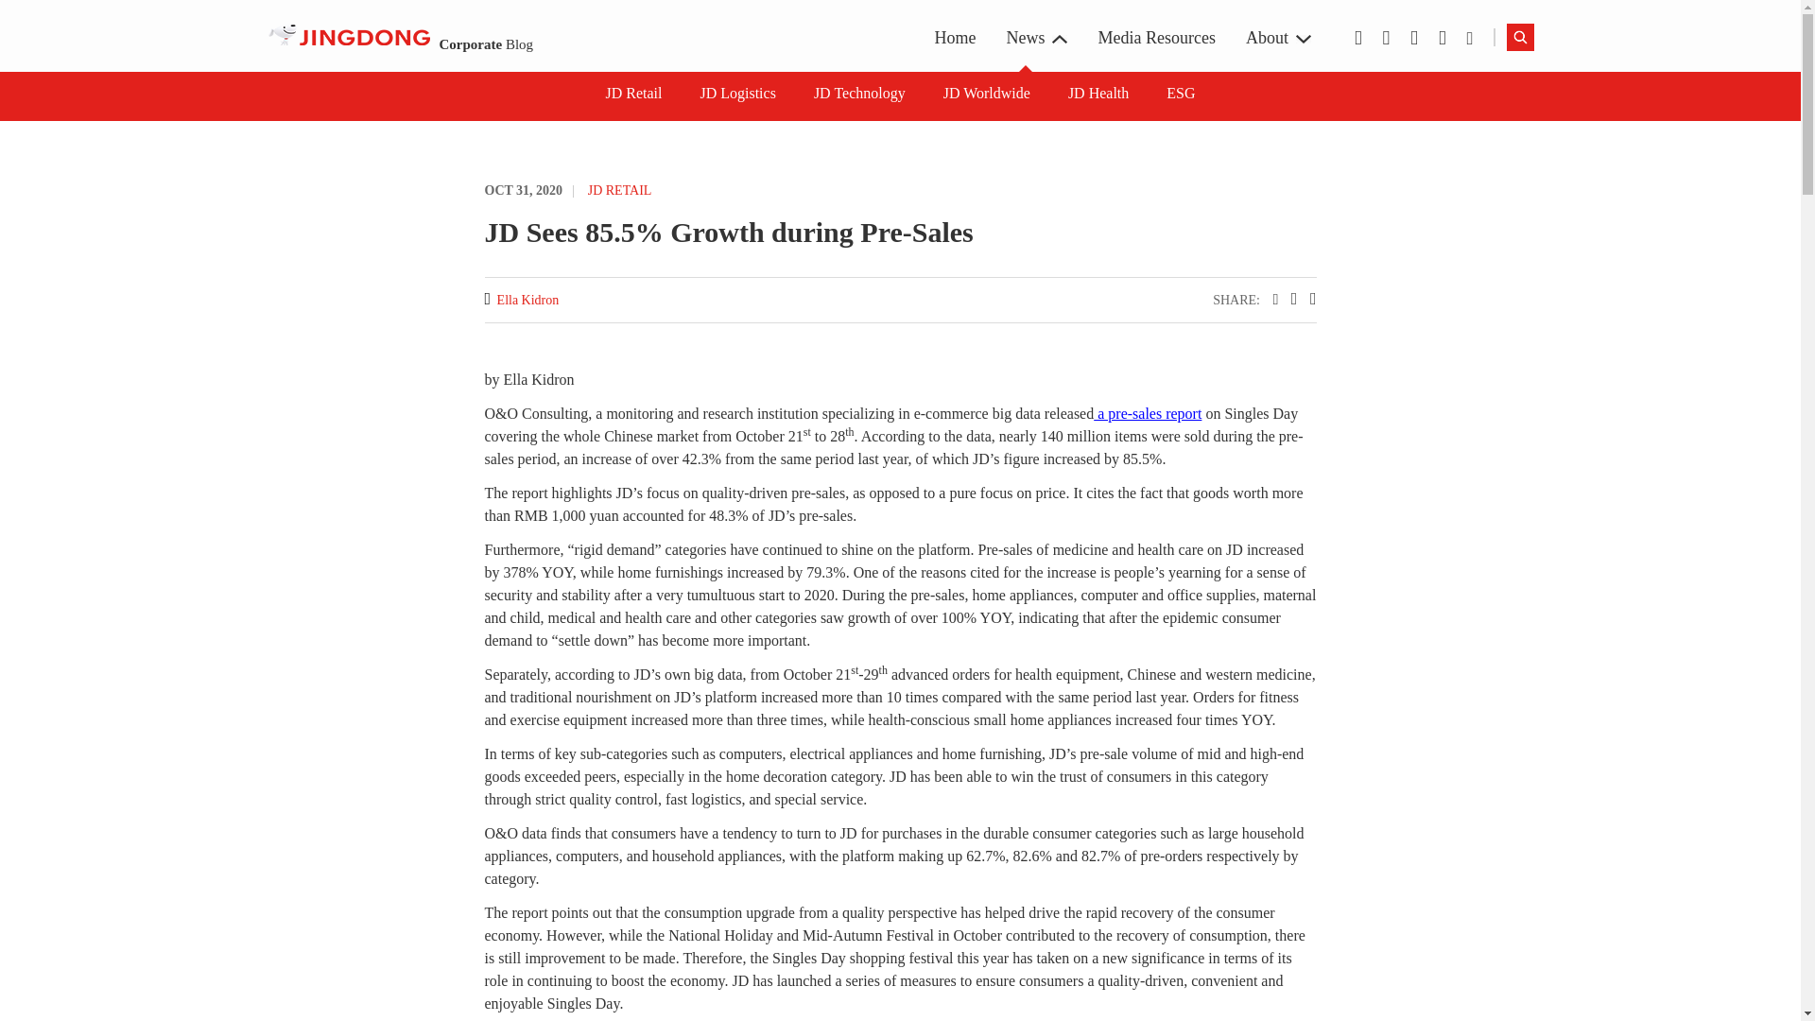  What do you see at coordinates (852, 21) in the screenshot?
I see `JD Technology` at bounding box center [852, 21].